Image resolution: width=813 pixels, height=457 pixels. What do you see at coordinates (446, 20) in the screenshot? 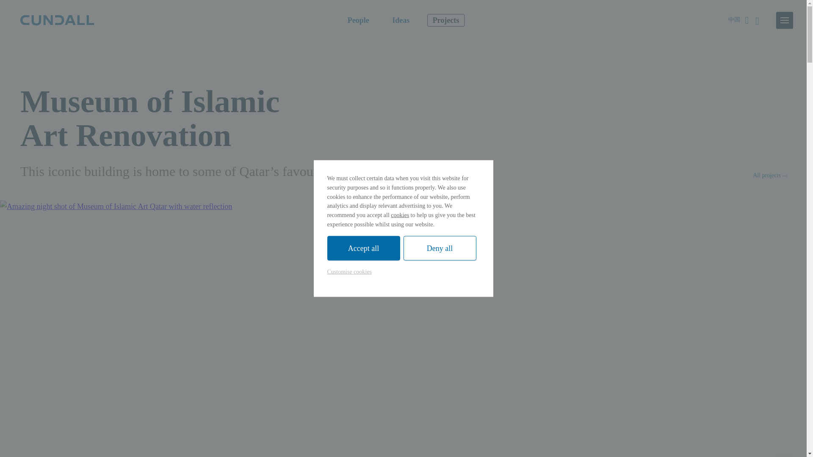
I see `Projects` at bounding box center [446, 20].